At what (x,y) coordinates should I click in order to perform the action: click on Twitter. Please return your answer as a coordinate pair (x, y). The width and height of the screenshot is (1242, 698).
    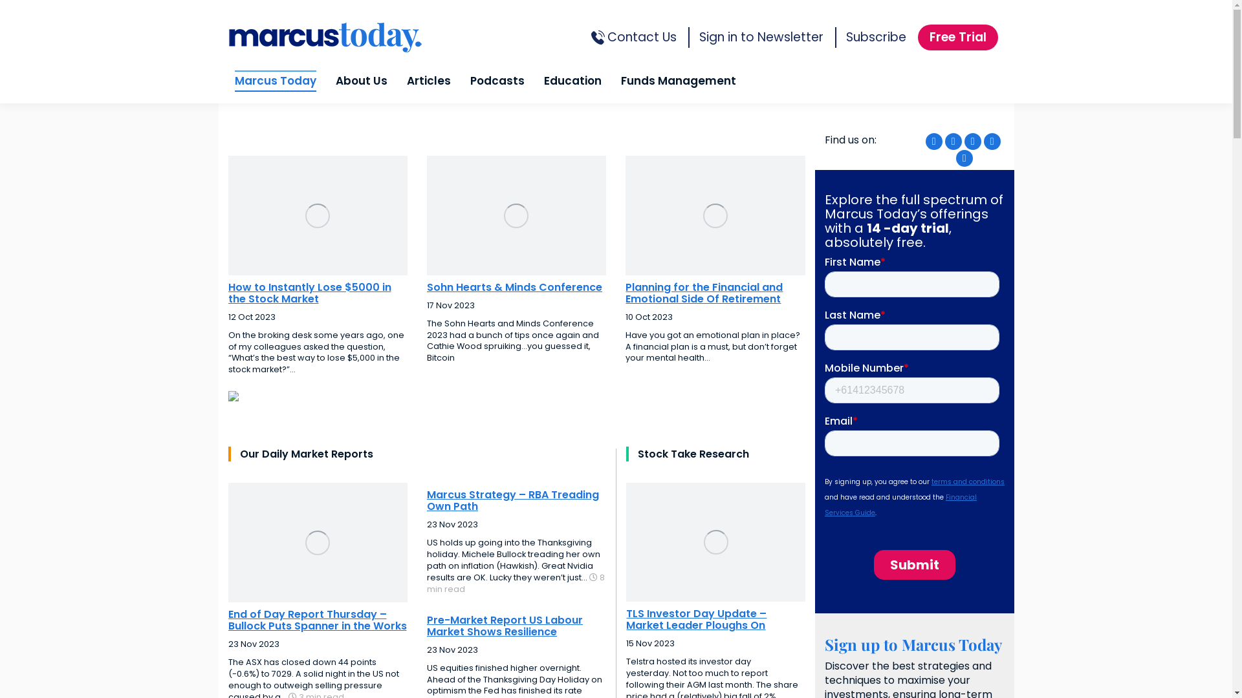
    Looking at the image, I should click on (953, 142).